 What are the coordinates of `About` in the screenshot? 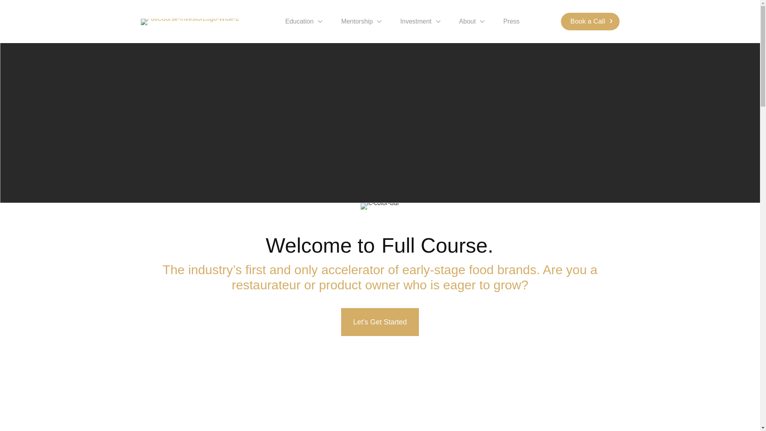 It's located at (472, 21).